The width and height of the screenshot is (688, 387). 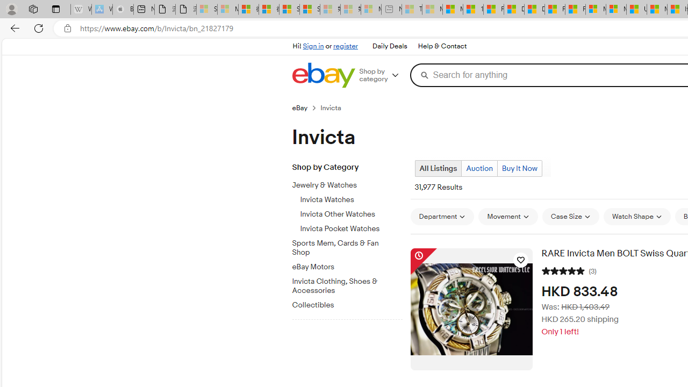 I want to click on Movement, so click(x=507, y=217).